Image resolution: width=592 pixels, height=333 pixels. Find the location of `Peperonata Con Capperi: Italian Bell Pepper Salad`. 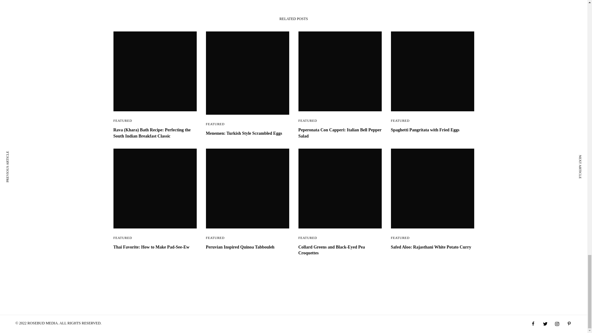

Peperonata Con Capperi: Italian Bell Pepper Salad is located at coordinates (340, 133).